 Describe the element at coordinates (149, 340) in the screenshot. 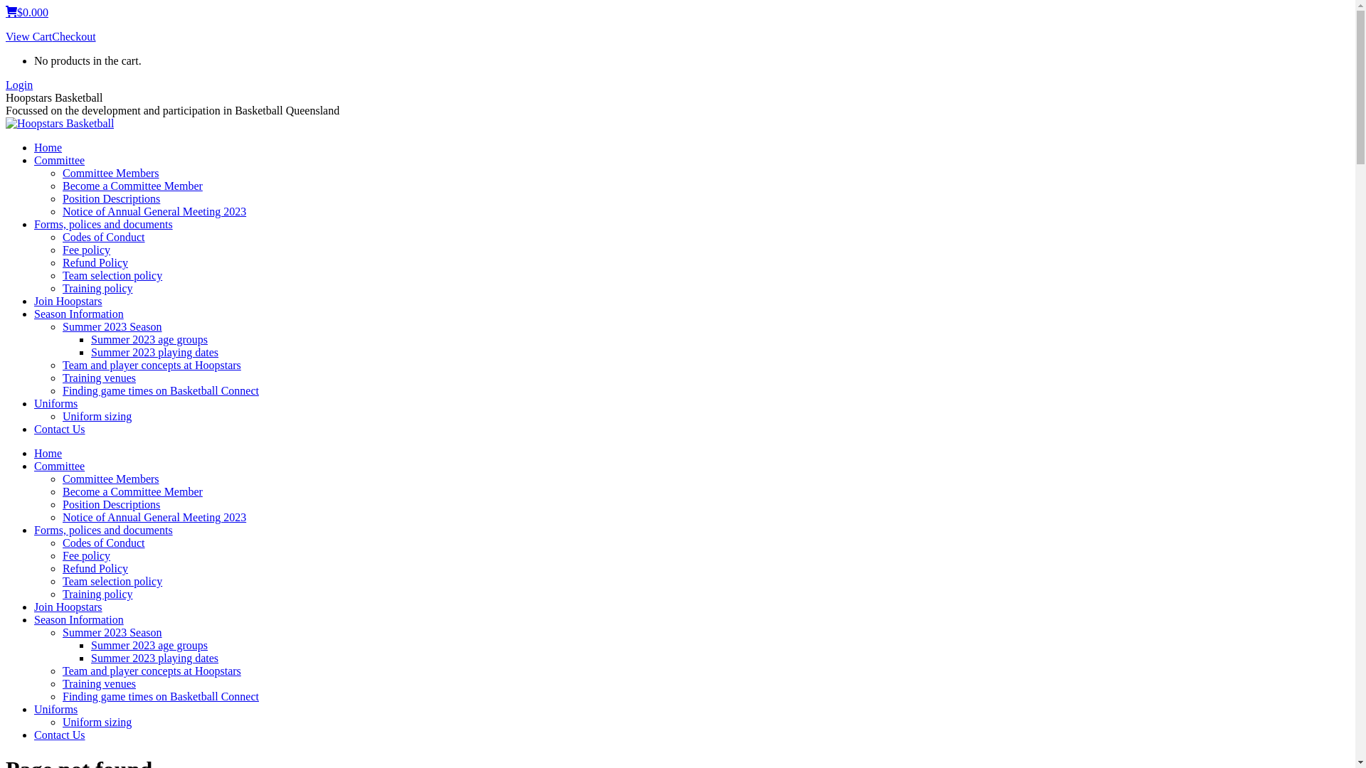

I see `Summer 2023 age groups` at that location.